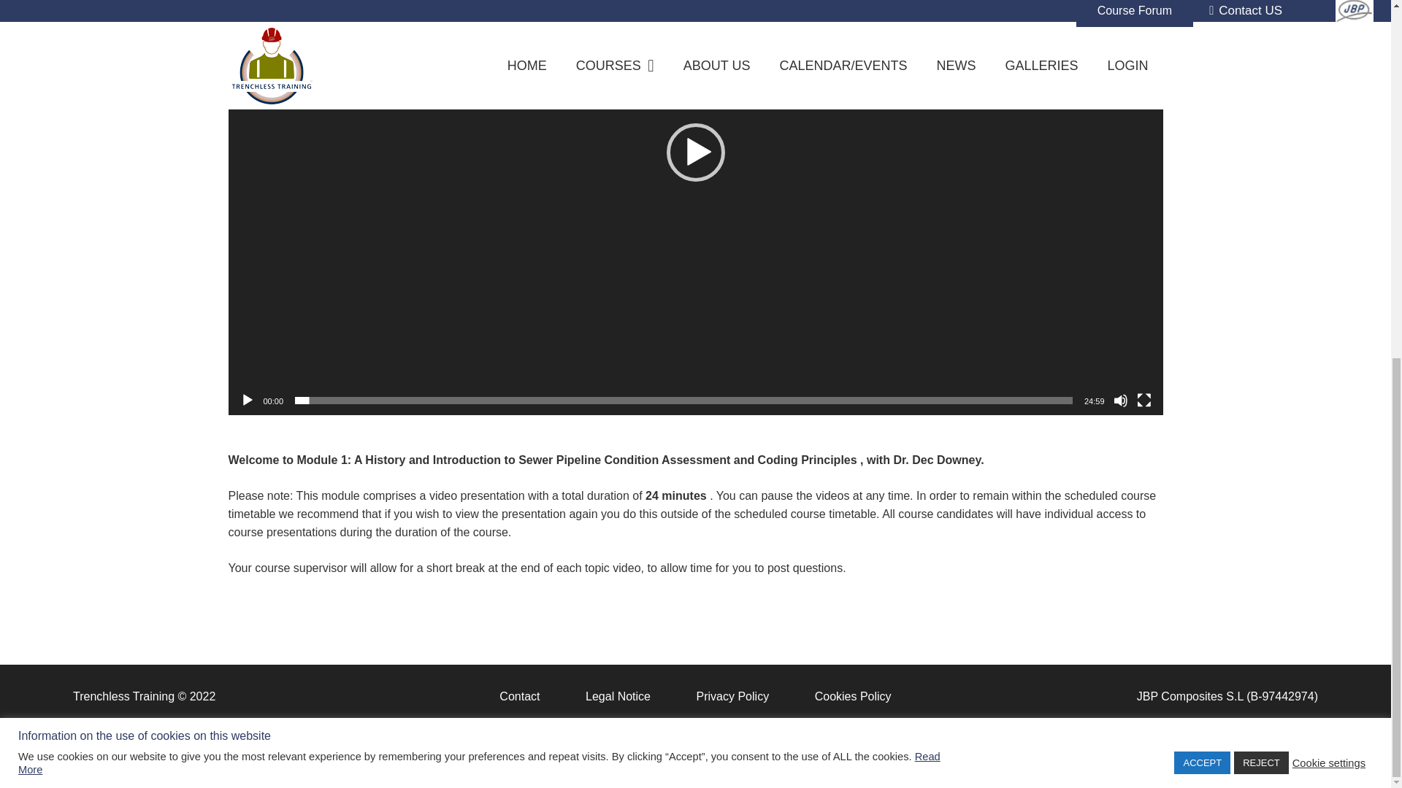 The height and width of the screenshot is (788, 1402). I want to click on Fullscreen, so click(1144, 400).